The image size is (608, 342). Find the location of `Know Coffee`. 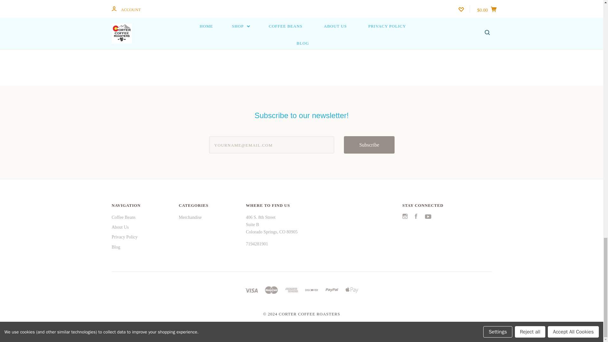

Know Coffee is located at coordinates (300, 3).